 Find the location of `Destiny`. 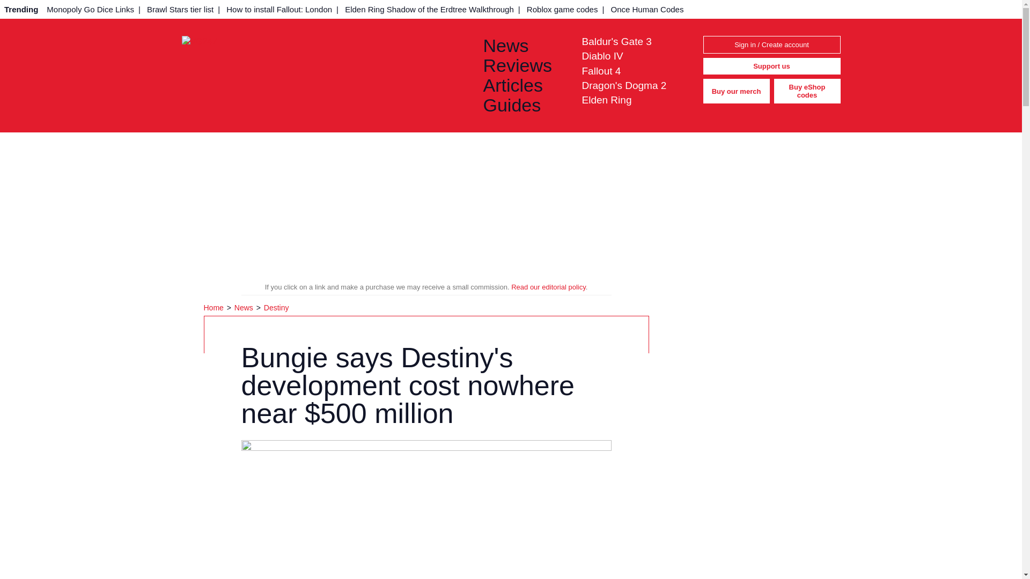

Destiny is located at coordinates (276, 308).